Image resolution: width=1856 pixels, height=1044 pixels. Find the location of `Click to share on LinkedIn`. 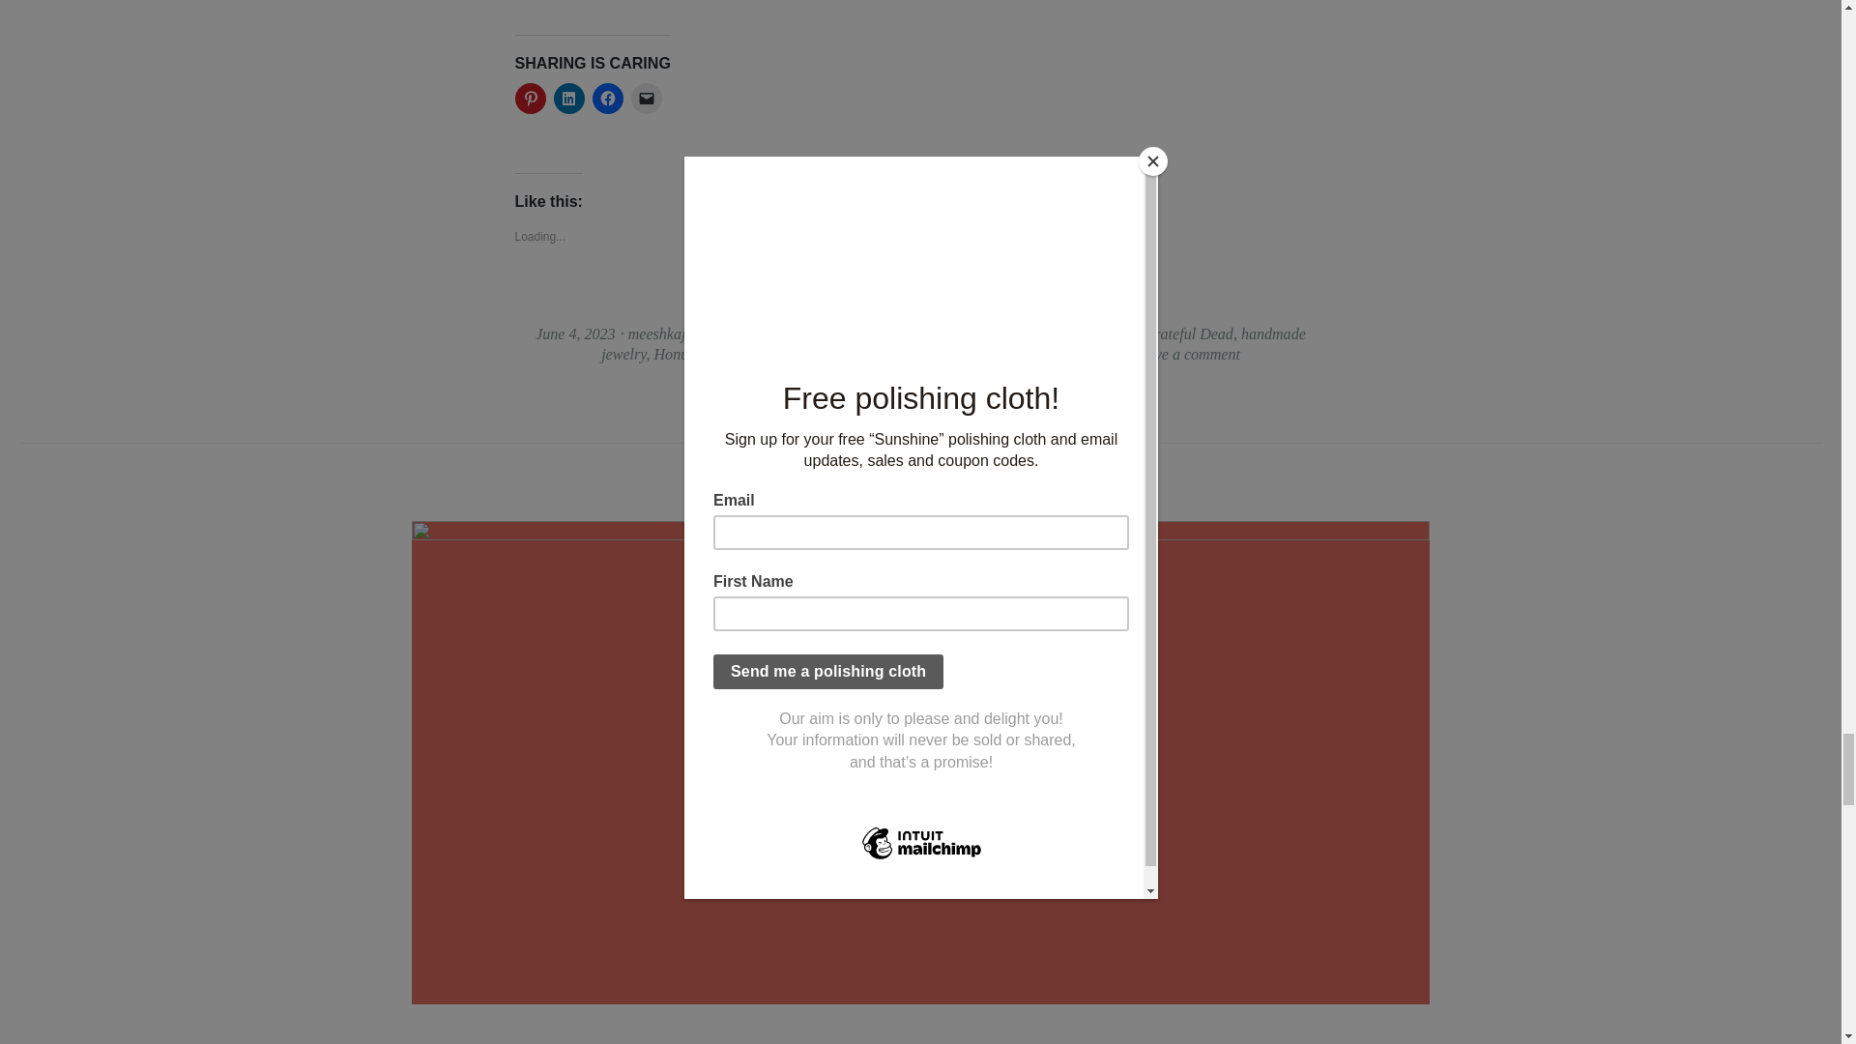

Click to share on LinkedIn is located at coordinates (568, 99).